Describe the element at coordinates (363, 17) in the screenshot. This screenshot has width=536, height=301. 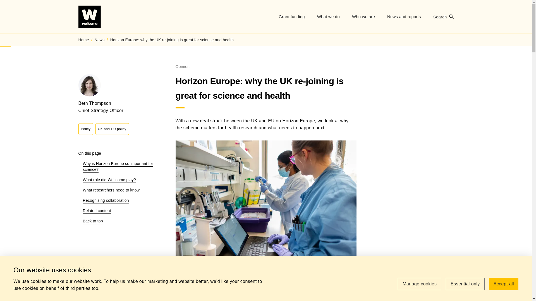
I see `Search` at that location.